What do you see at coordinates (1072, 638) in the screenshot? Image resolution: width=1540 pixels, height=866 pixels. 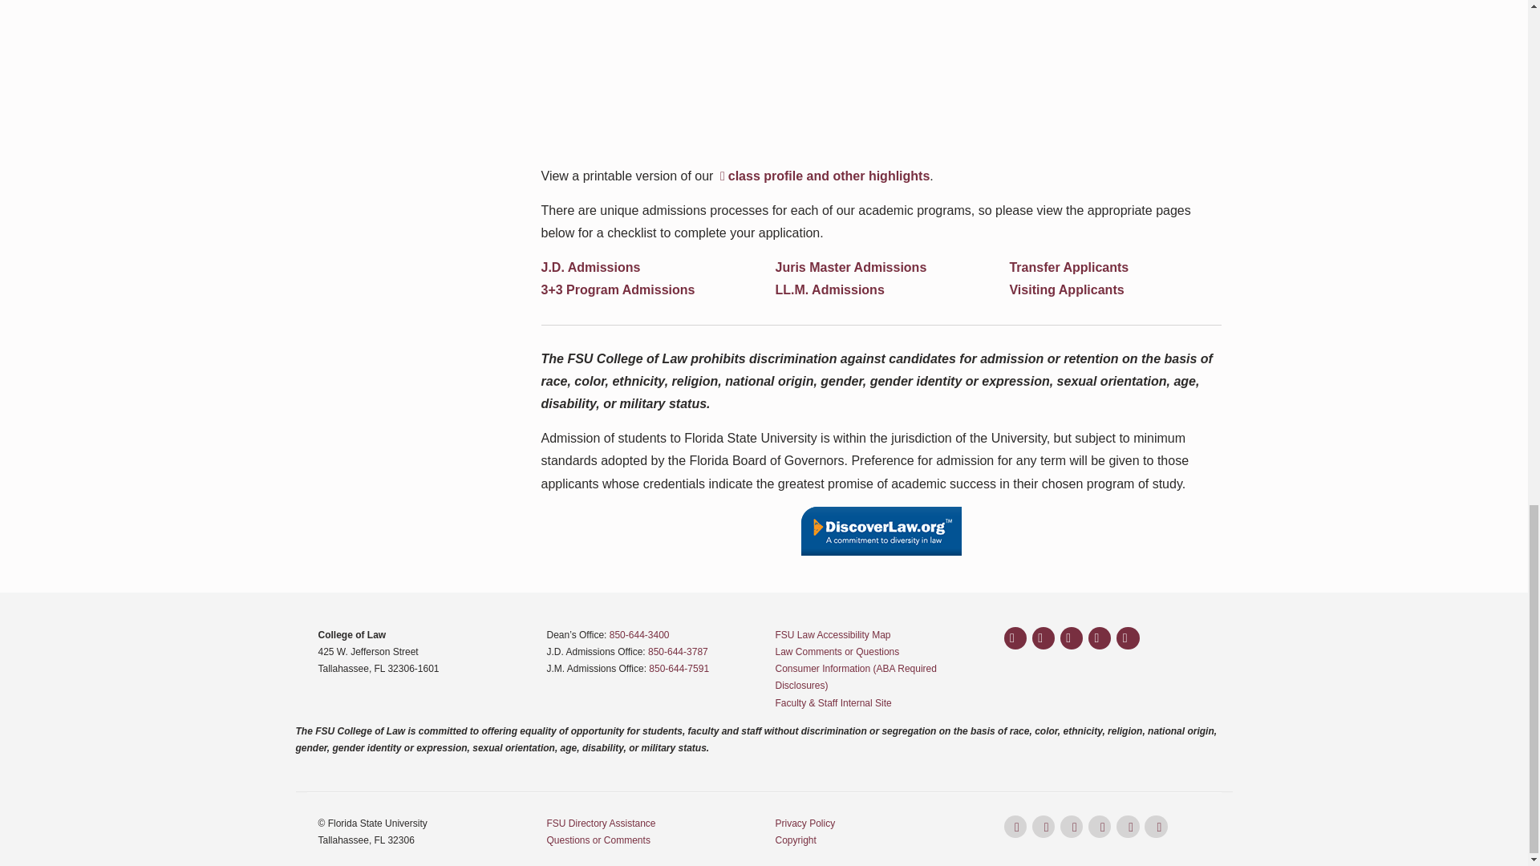 I see `Follow Florida State on Twitter` at bounding box center [1072, 638].